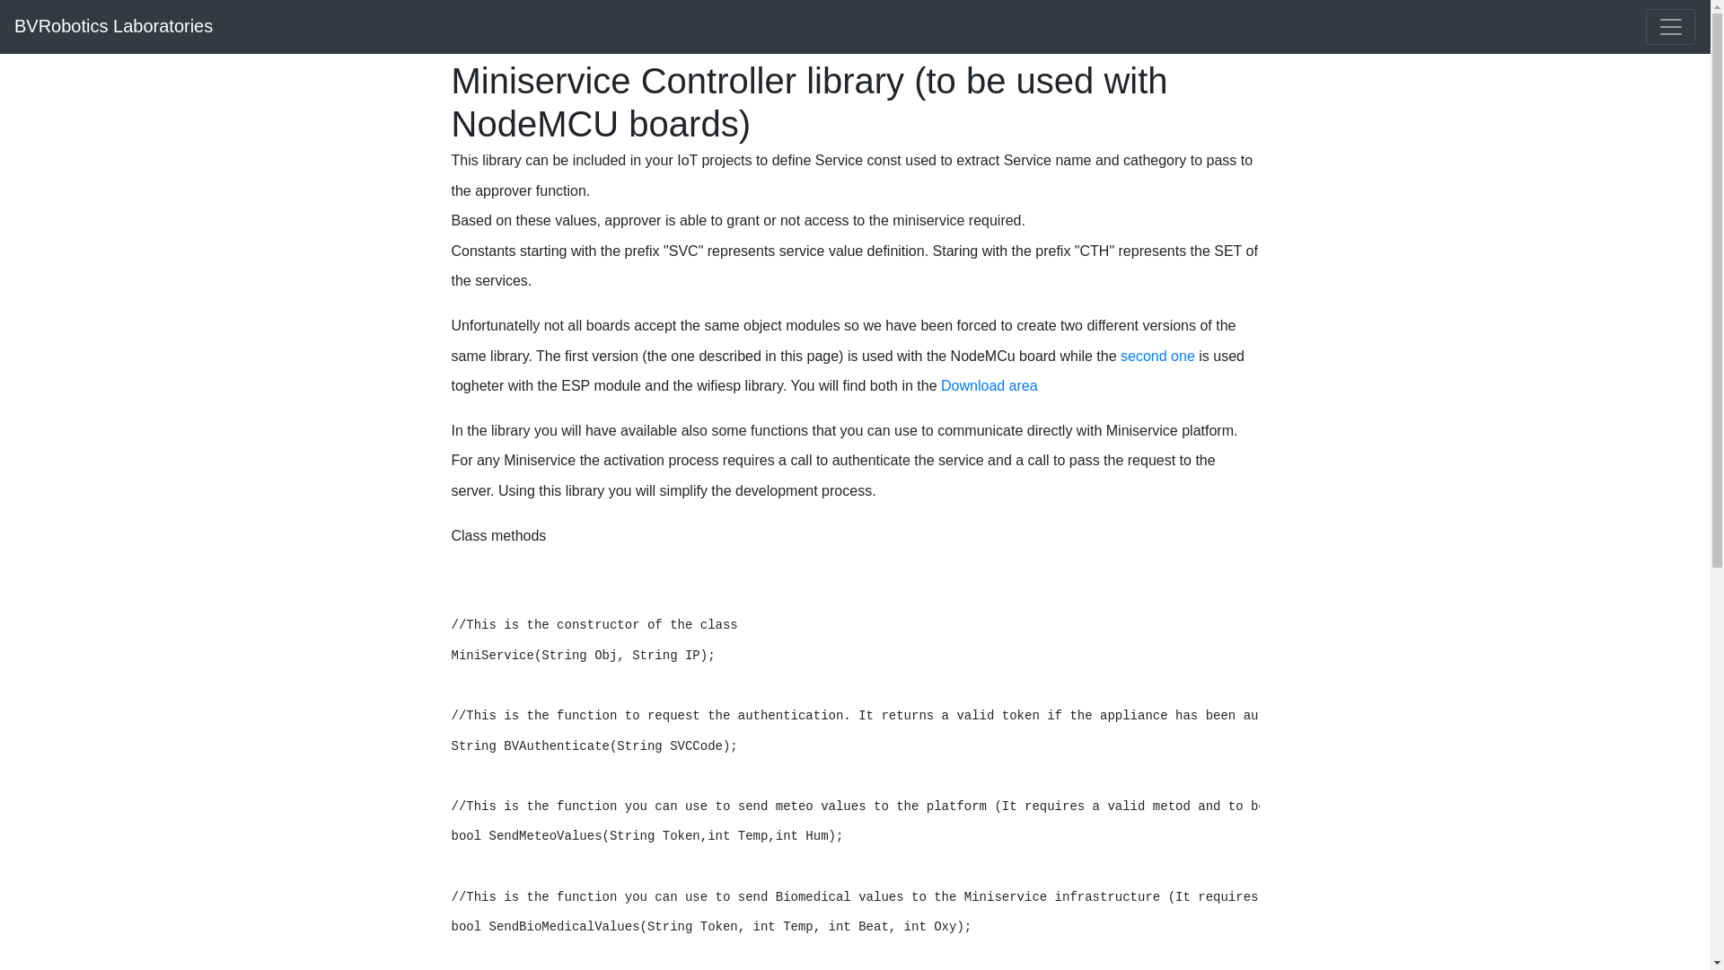 The width and height of the screenshot is (1724, 970). Describe the element at coordinates (990, 386) in the screenshot. I see `Download area` at that location.